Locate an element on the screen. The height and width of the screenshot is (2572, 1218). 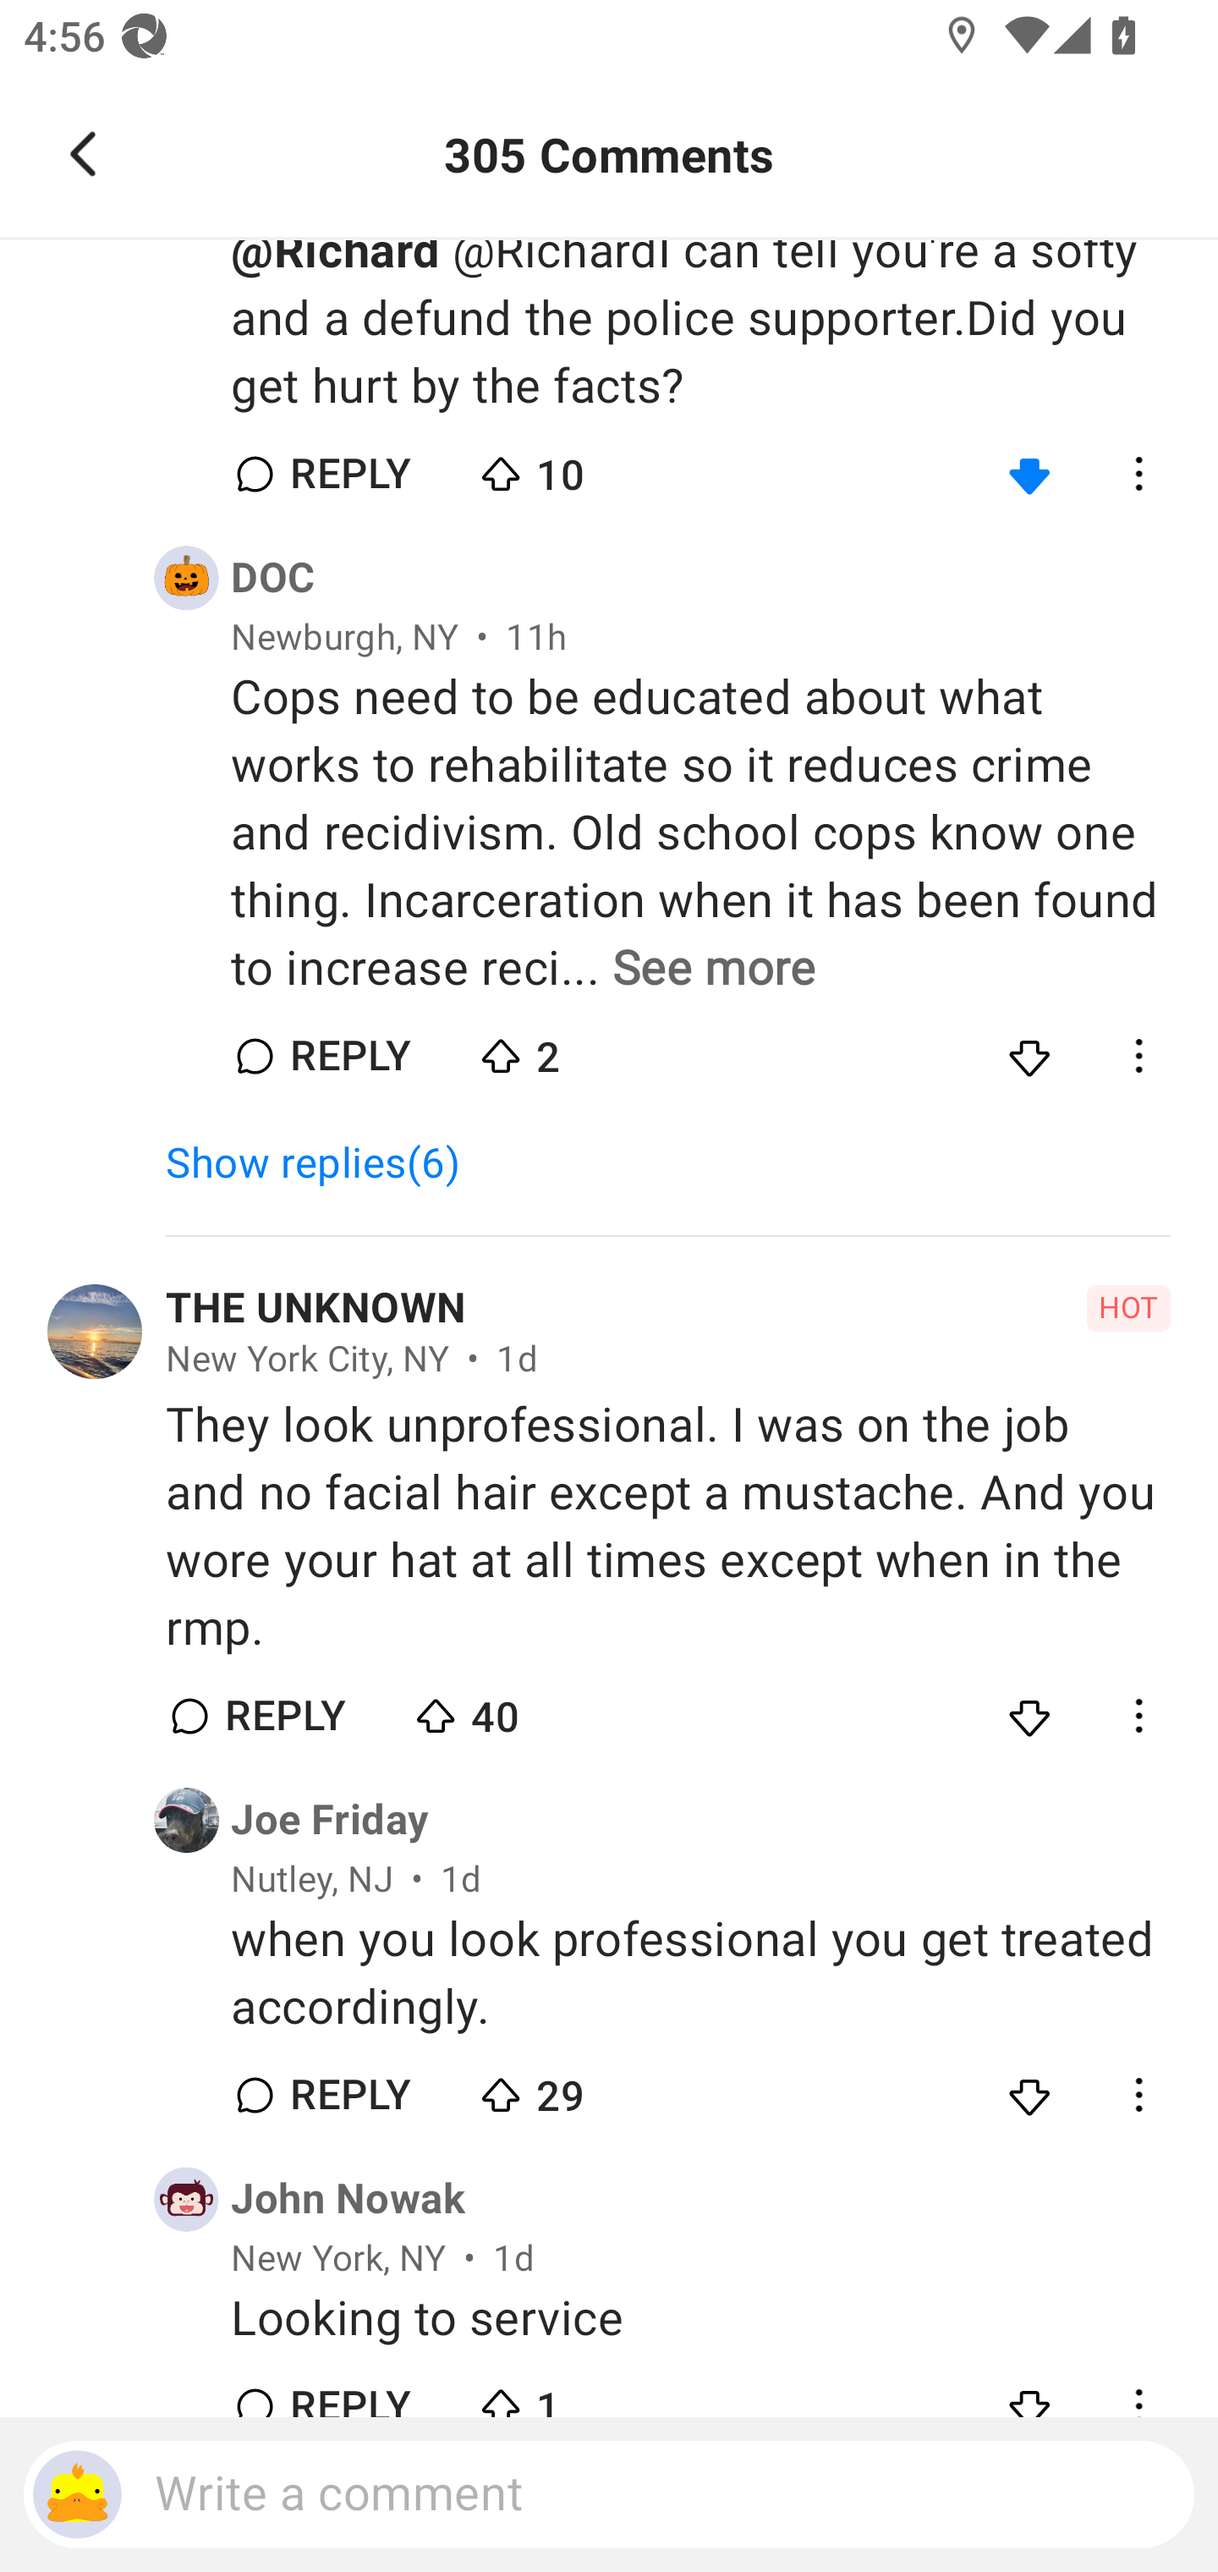
REPLY is located at coordinates (348, 474).